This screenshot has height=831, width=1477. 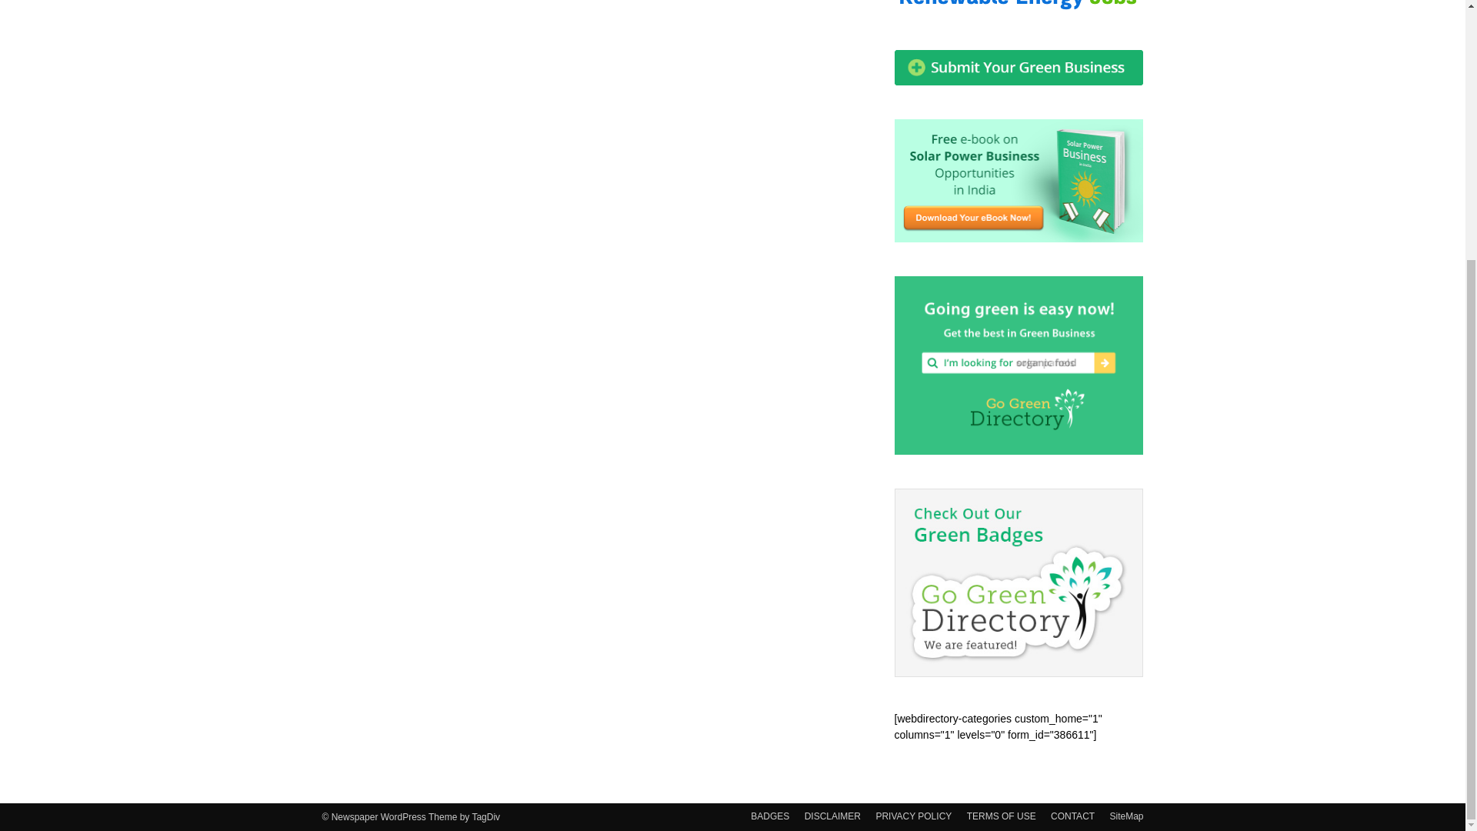 I want to click on TERMS OF USE, so click(x=1002, y=816).